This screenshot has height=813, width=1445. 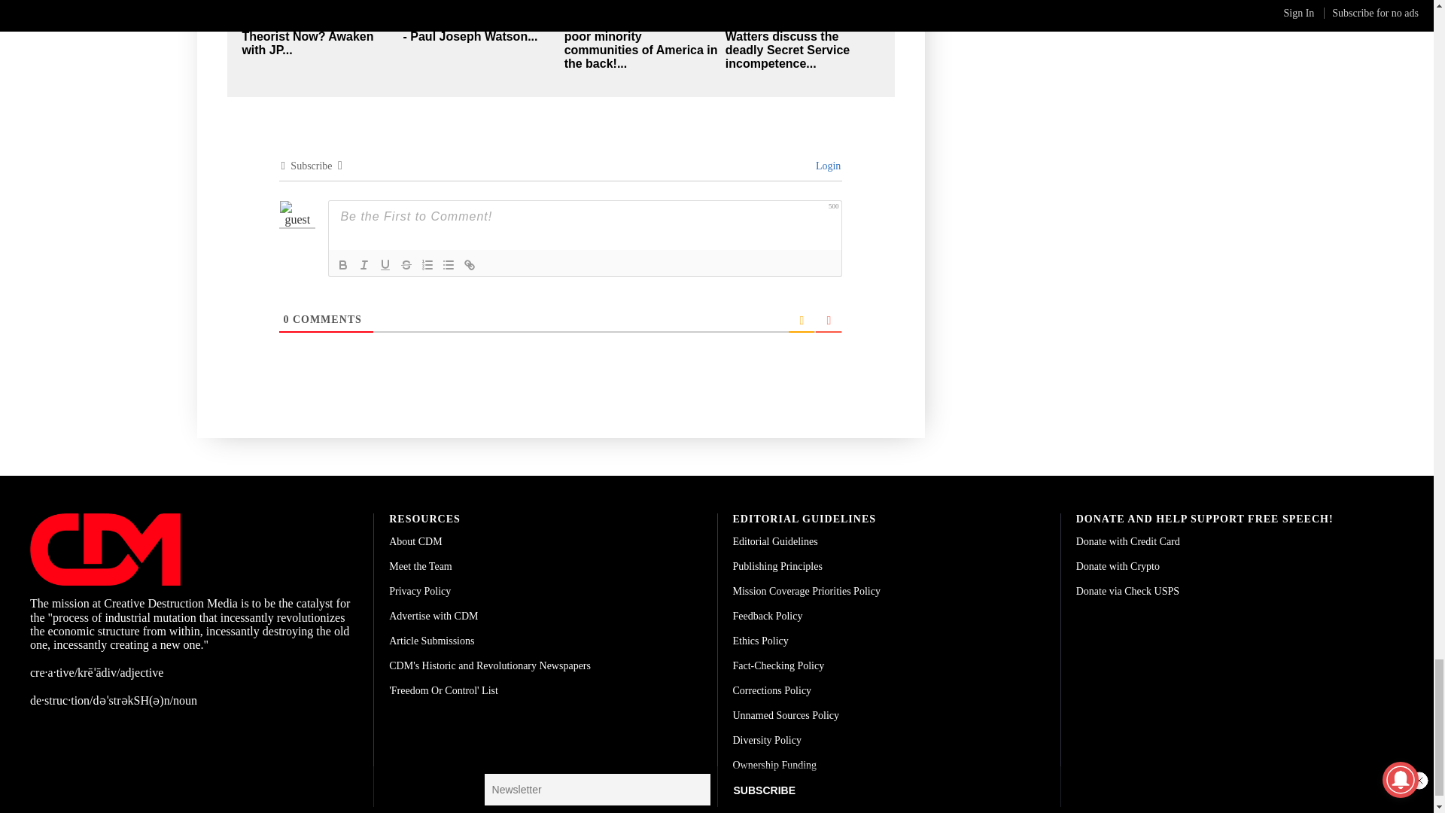 I want to click on Ordered List, so click(x=427, y=265).